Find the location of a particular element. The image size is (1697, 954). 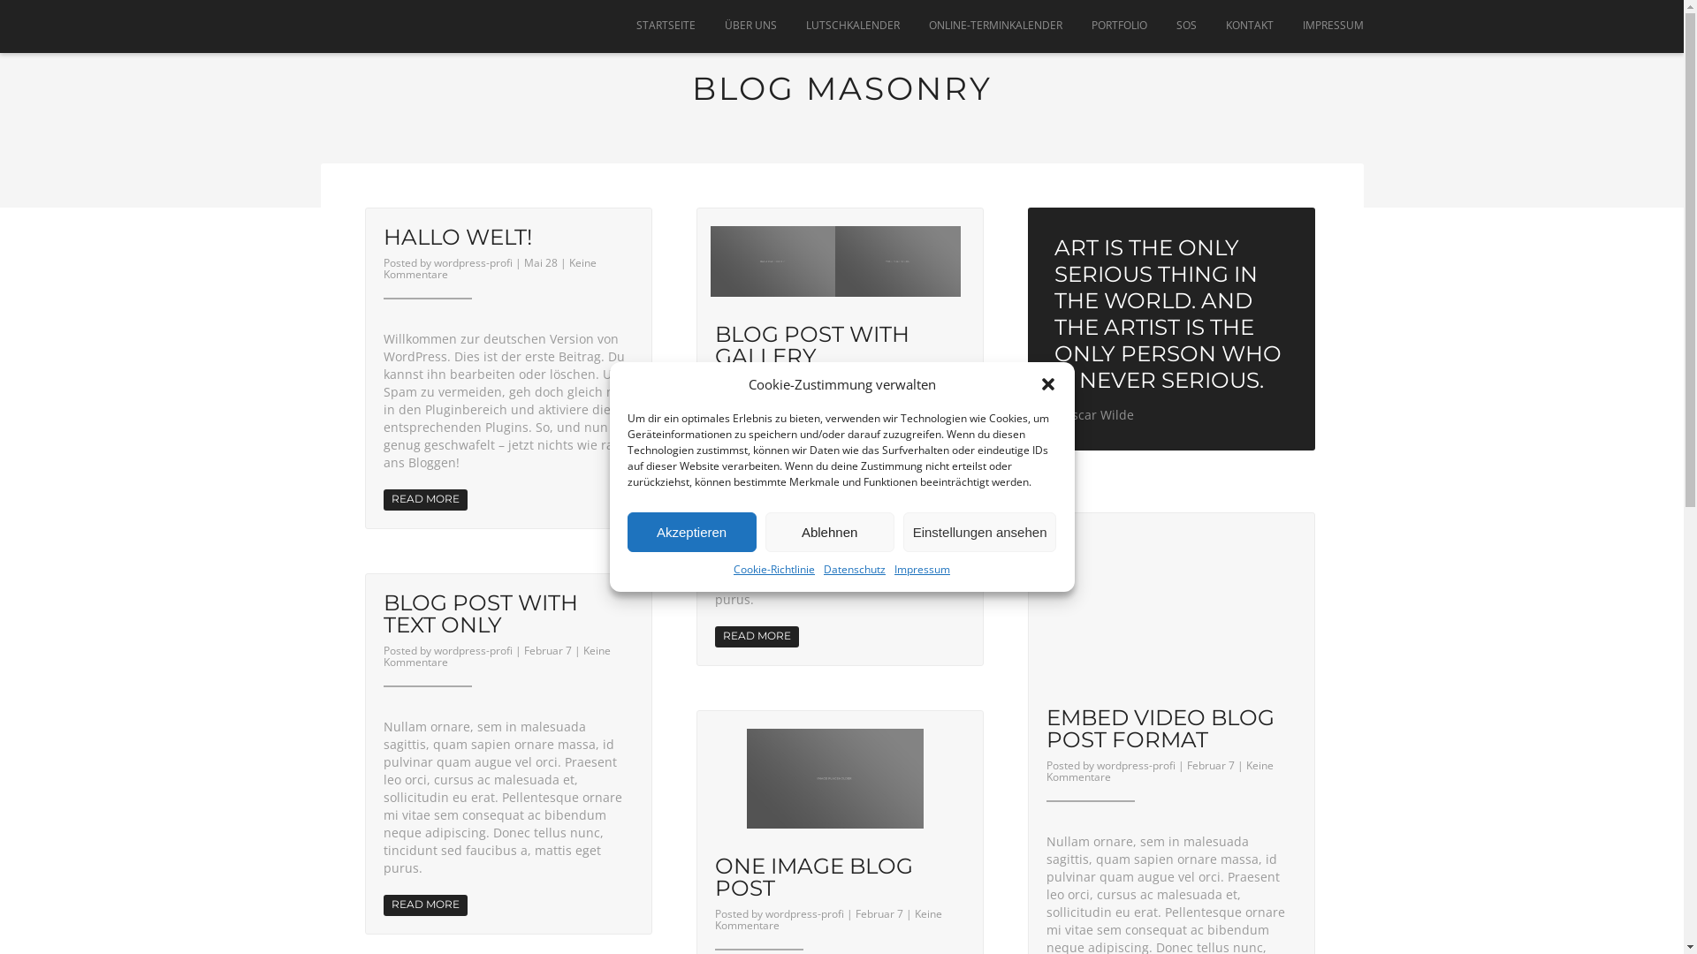

SOS is located at coordinates (1186, 25).